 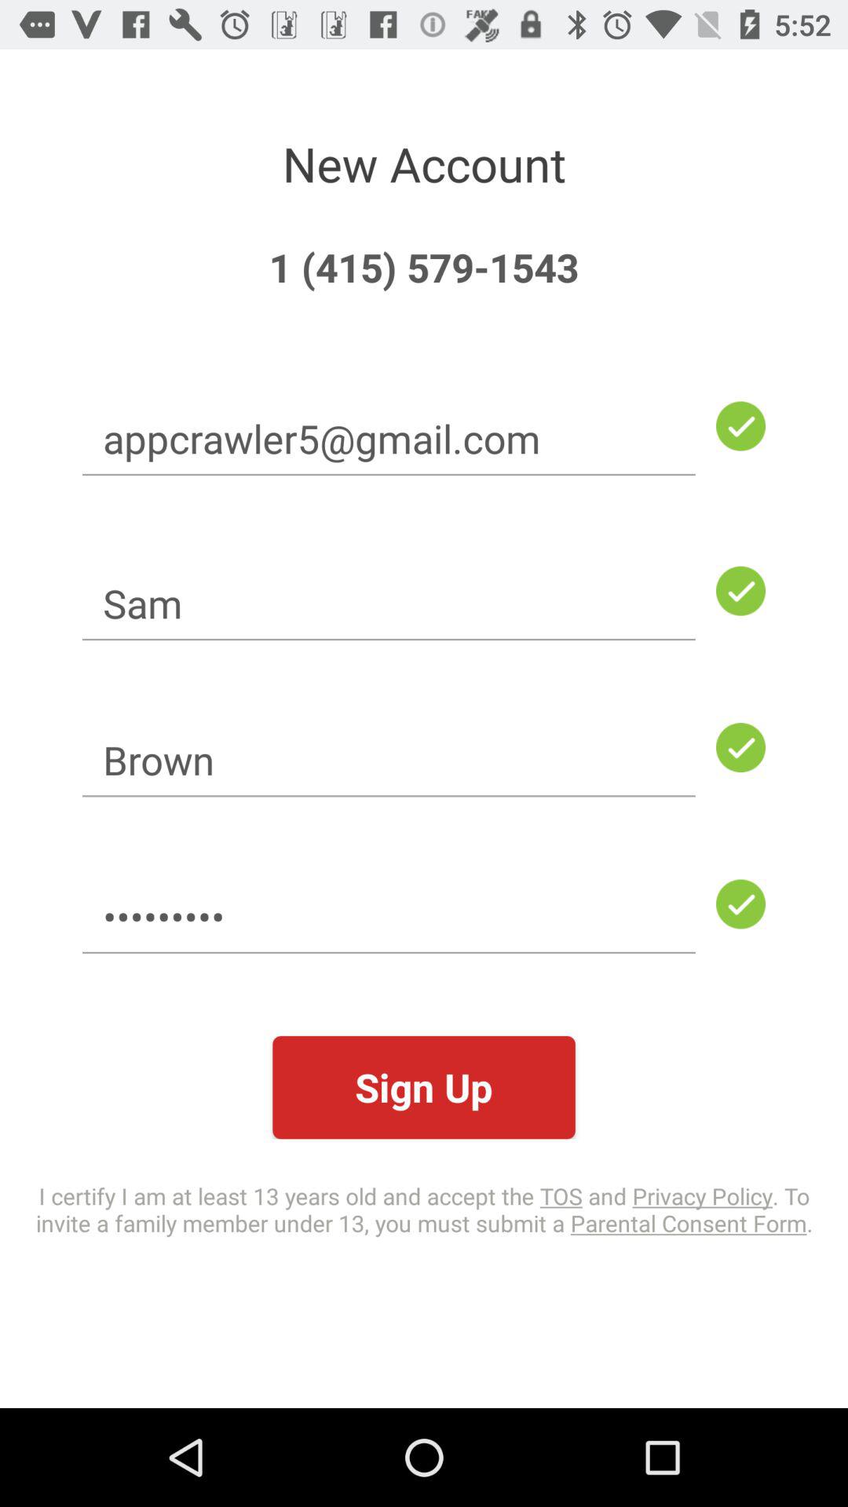 What do you see at coordinates (389, 917) in the screenshot?
I see `jump until the crowd3116 icon` at bounding box center [389, 917].